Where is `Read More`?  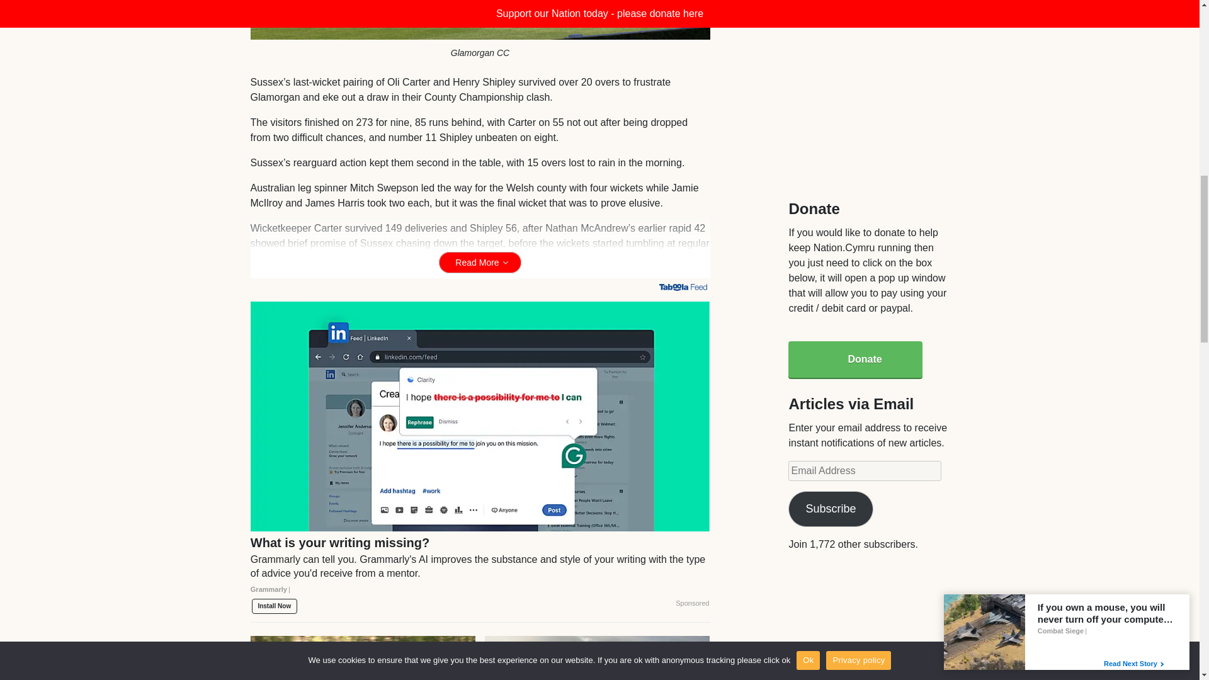
Read More is located at coordinates (480, 262).